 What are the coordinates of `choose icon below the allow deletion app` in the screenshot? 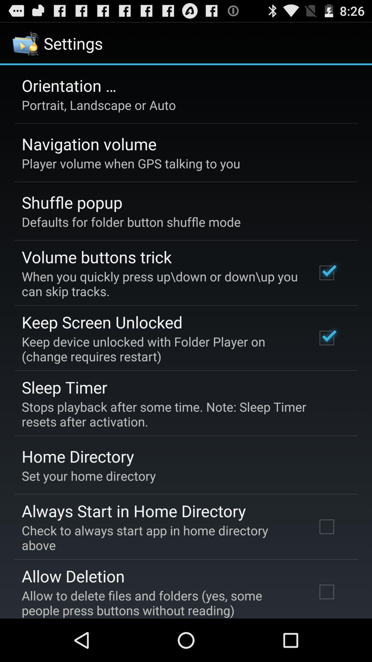 It's located at (160, 603).